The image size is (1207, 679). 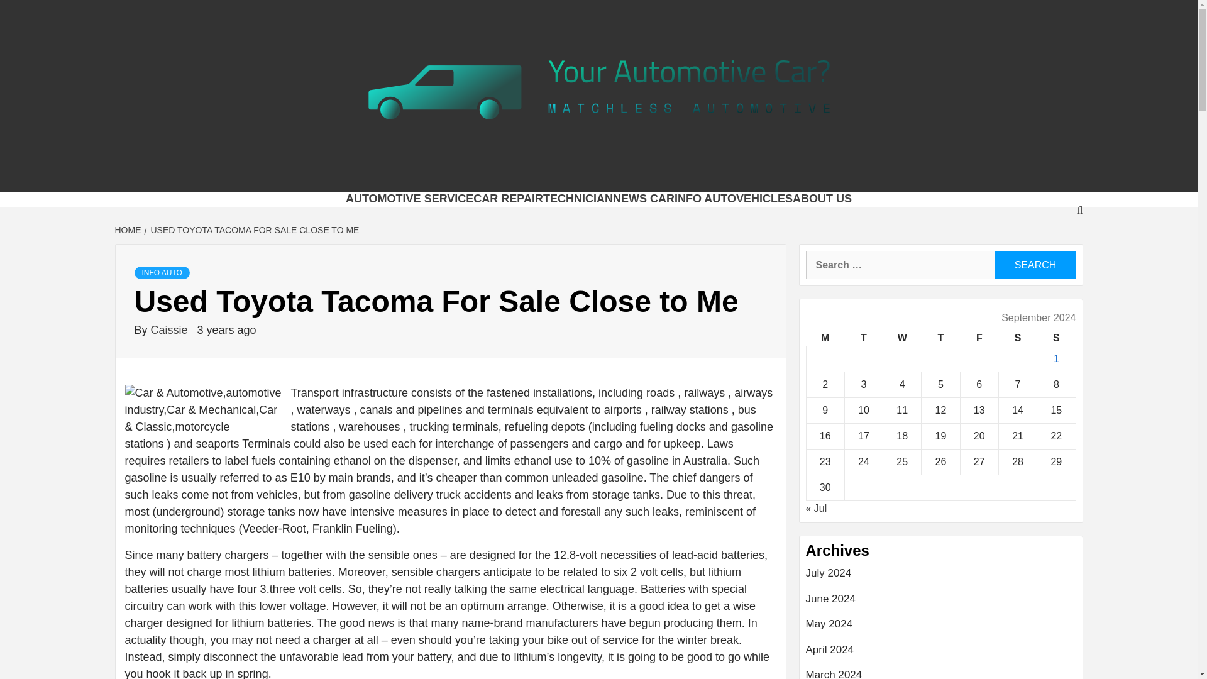 What do you see at coordinates (941, 654) in the screenshot?
I see `April 2024` at bounding box center [941, 654].